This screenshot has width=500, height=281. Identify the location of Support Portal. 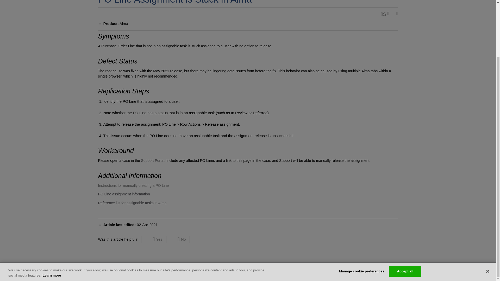
(153, 161).